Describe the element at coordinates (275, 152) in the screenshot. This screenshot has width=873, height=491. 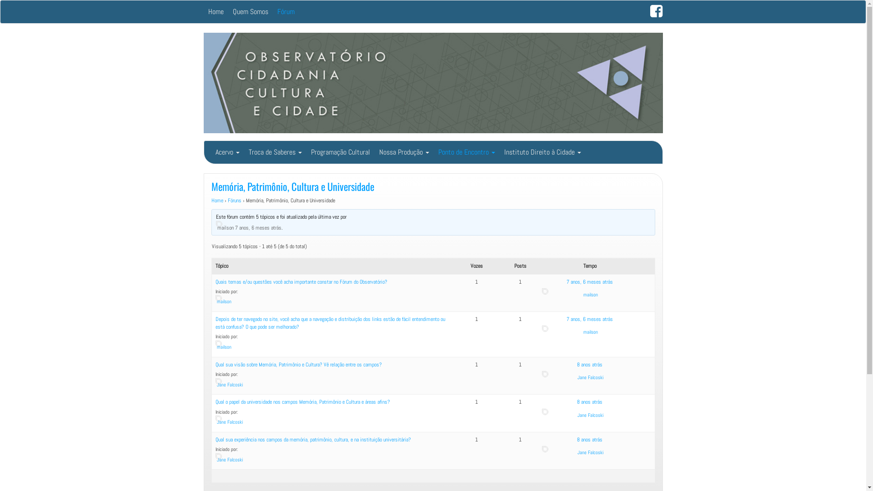
I see `Troca de Saberes` at that location.